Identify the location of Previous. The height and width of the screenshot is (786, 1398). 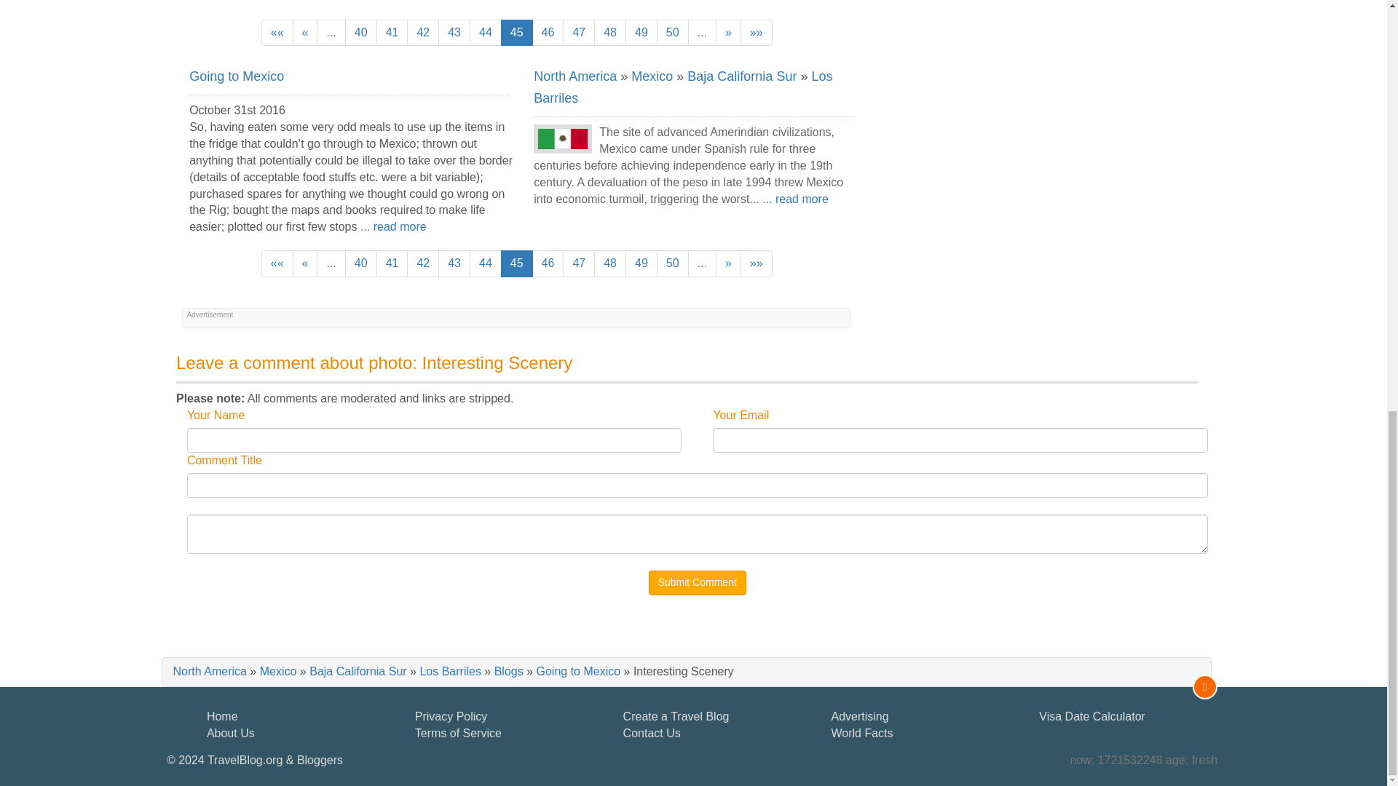
(305, 33).